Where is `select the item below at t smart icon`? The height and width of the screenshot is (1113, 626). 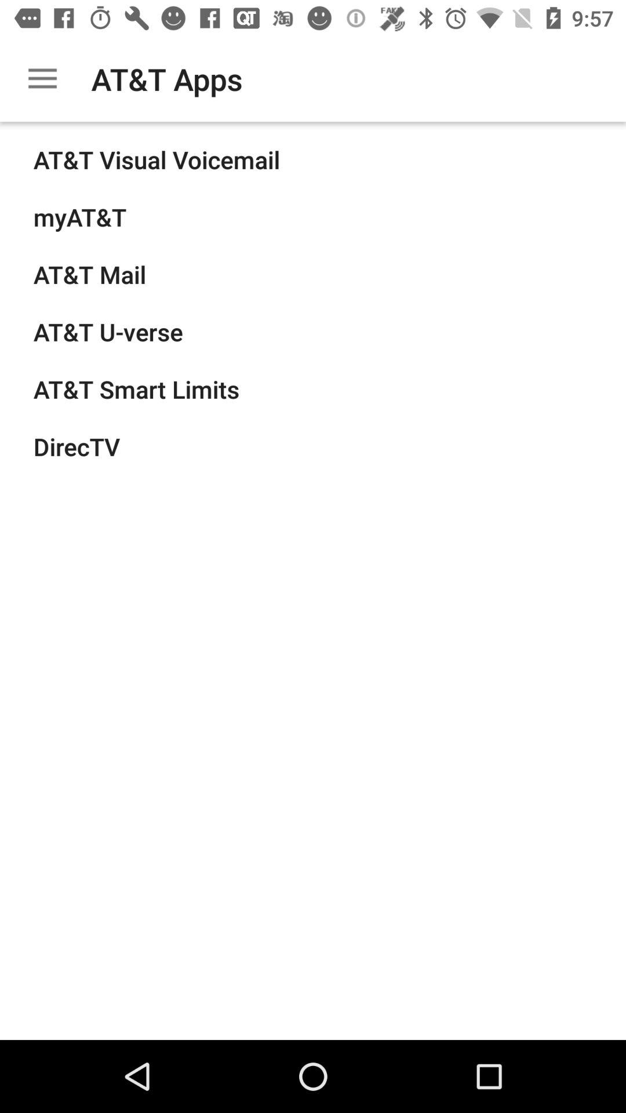 select the item below at t smart icon is located at coordinates (77, 446).